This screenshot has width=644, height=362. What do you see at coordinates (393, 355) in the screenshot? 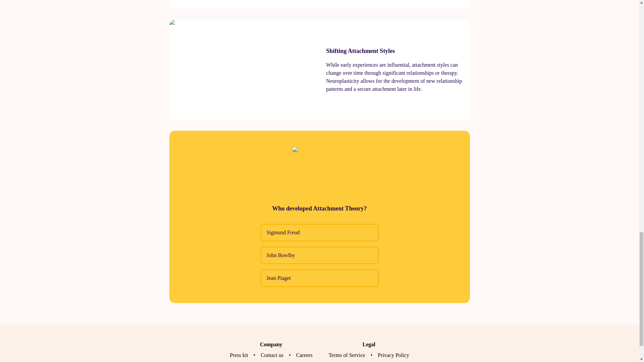
I see `Privacy Policy` at bounding box center [393, 355].